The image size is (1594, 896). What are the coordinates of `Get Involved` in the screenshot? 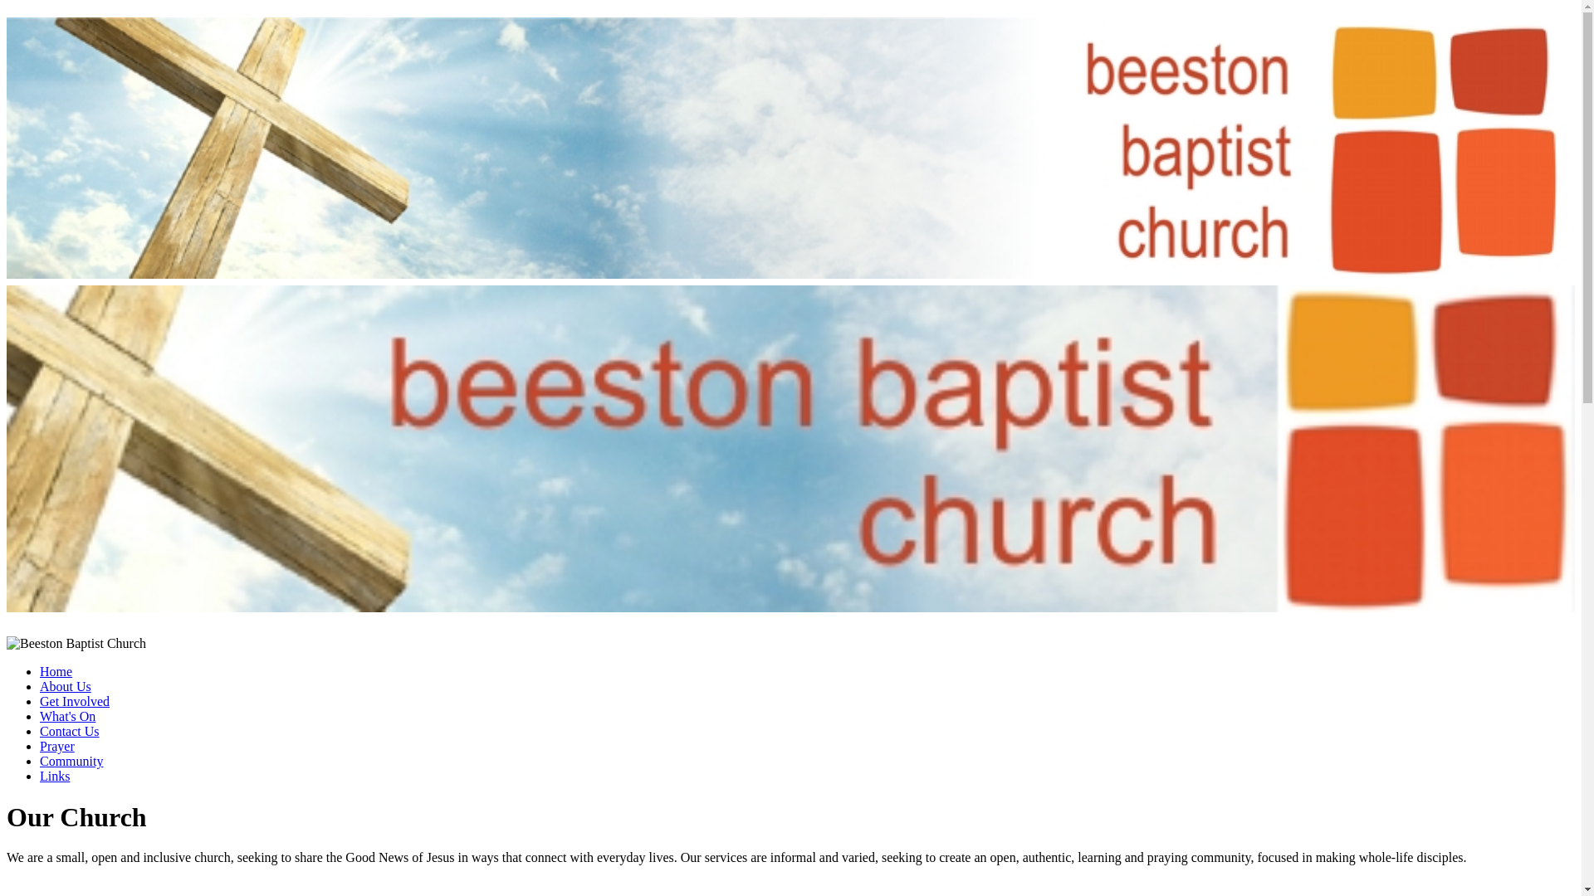 It's located at (75, 702).